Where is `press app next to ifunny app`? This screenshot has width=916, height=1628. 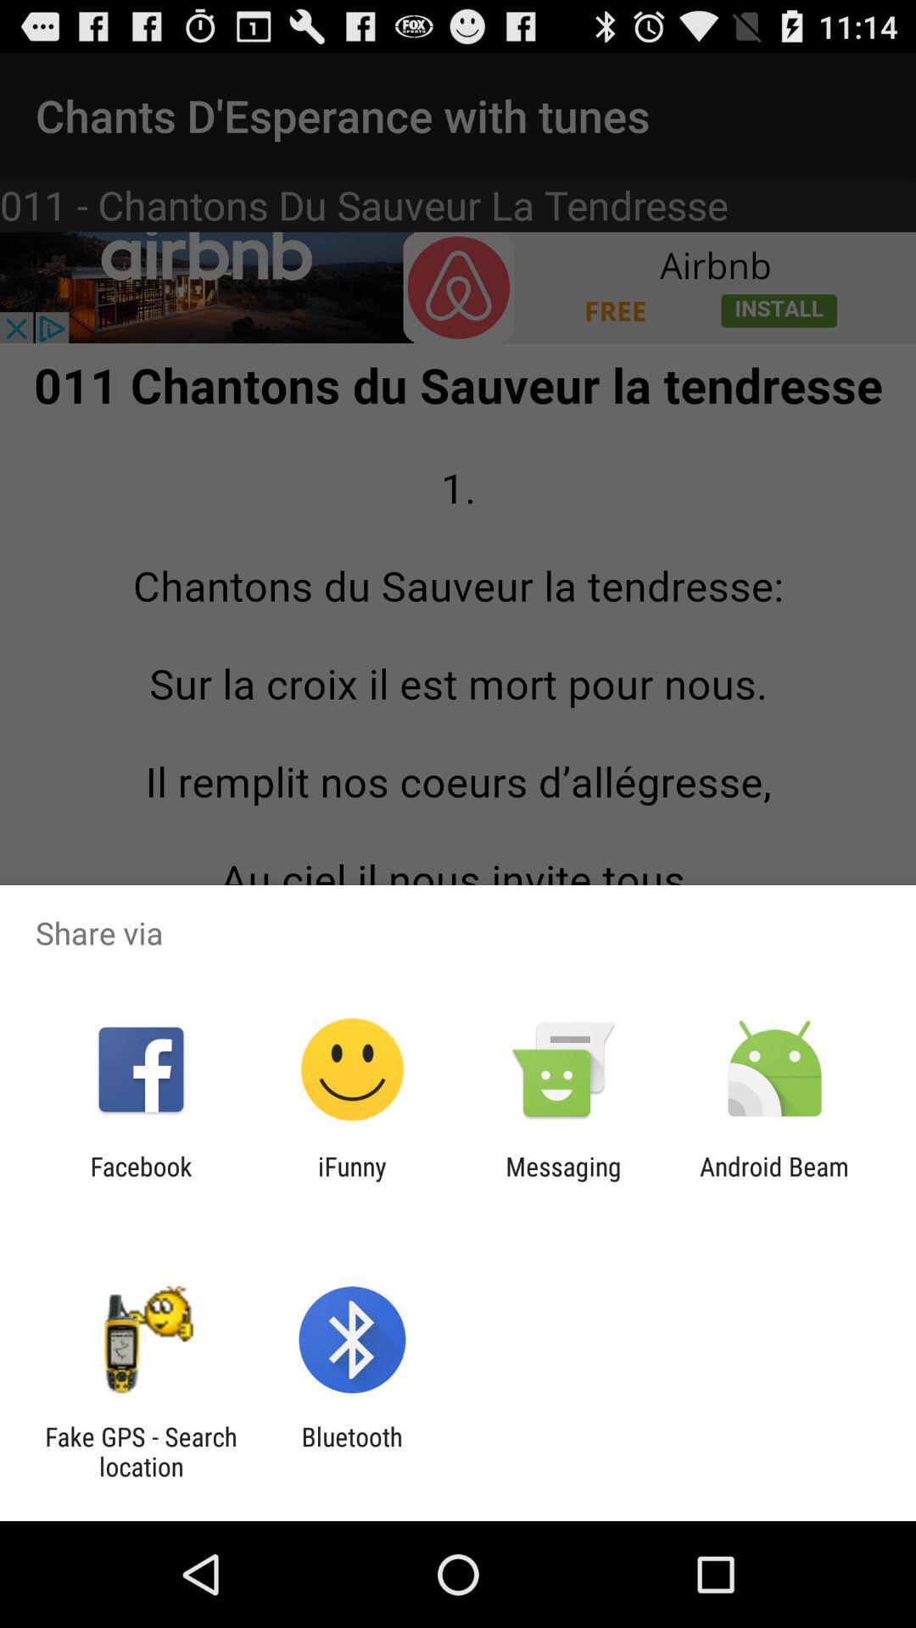
press app next to ifunny app is located at coordinates (141, 1181).